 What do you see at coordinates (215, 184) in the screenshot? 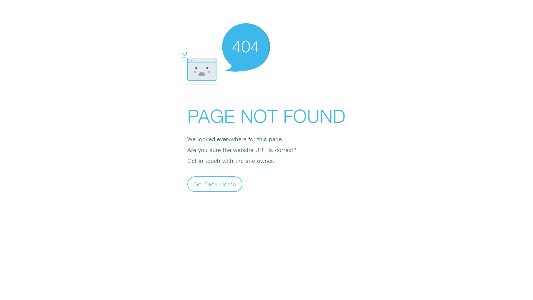
I see `Go Back Home` at bounding box center [215, 184].